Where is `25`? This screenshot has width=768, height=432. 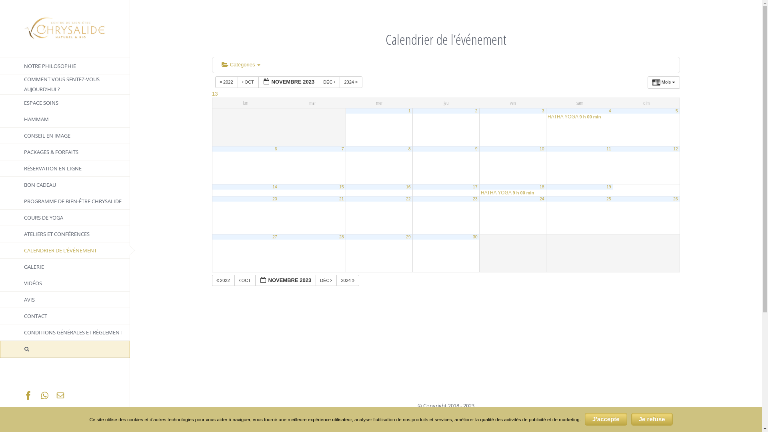 25 is located at coordinates (609, 198).